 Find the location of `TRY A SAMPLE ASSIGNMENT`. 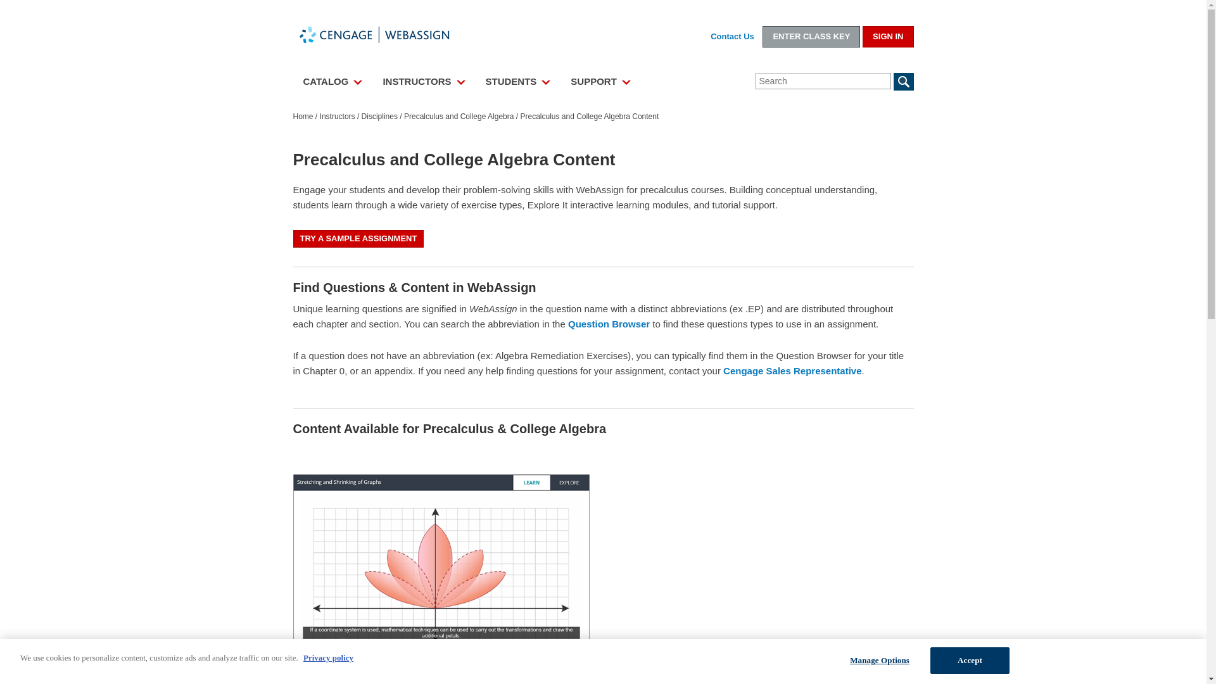

TRY A SAMPLE ASSIGNMENT is located at coordinates (358, 238).